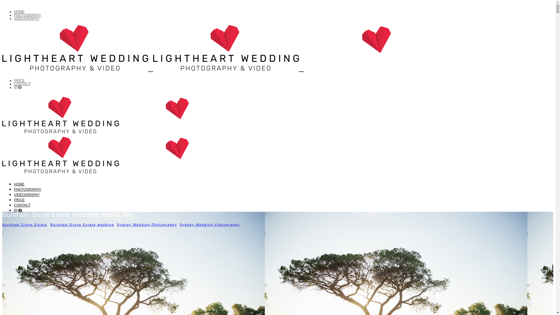  What do you see at coordinates (27, 195) in the screenshot?
I see `VIDEOGRAPHY` at bounding box center [27, 195].